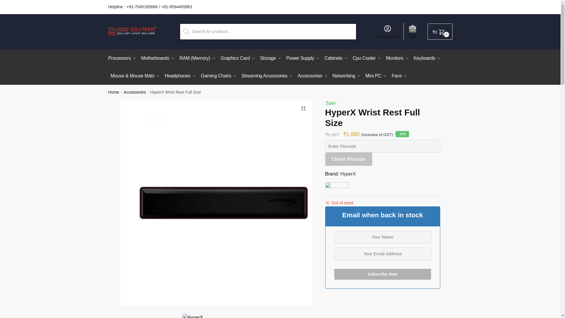 This screenshot has width=565, height=318. I want to click on Subscribe Now, so click(383, 274).